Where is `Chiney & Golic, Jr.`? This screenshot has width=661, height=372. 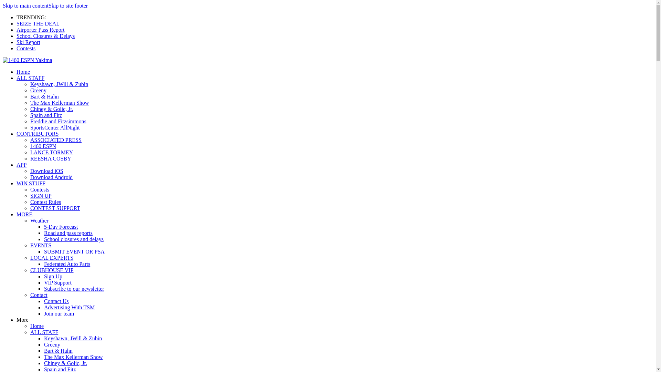
Chiney & Golic, Jr. is located at coordinates (52, 109).